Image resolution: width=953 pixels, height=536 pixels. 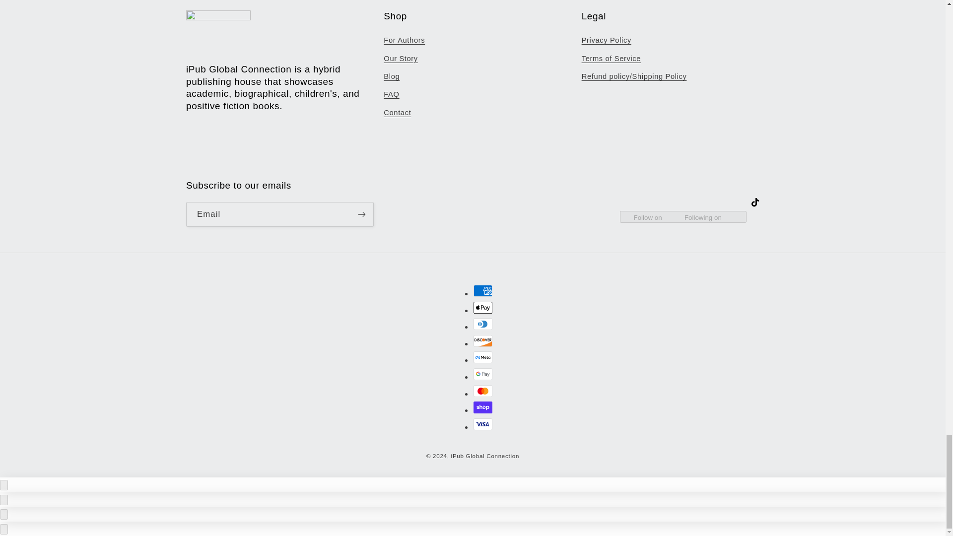 I want to click on Diners Club, so click(x=483, y=324).